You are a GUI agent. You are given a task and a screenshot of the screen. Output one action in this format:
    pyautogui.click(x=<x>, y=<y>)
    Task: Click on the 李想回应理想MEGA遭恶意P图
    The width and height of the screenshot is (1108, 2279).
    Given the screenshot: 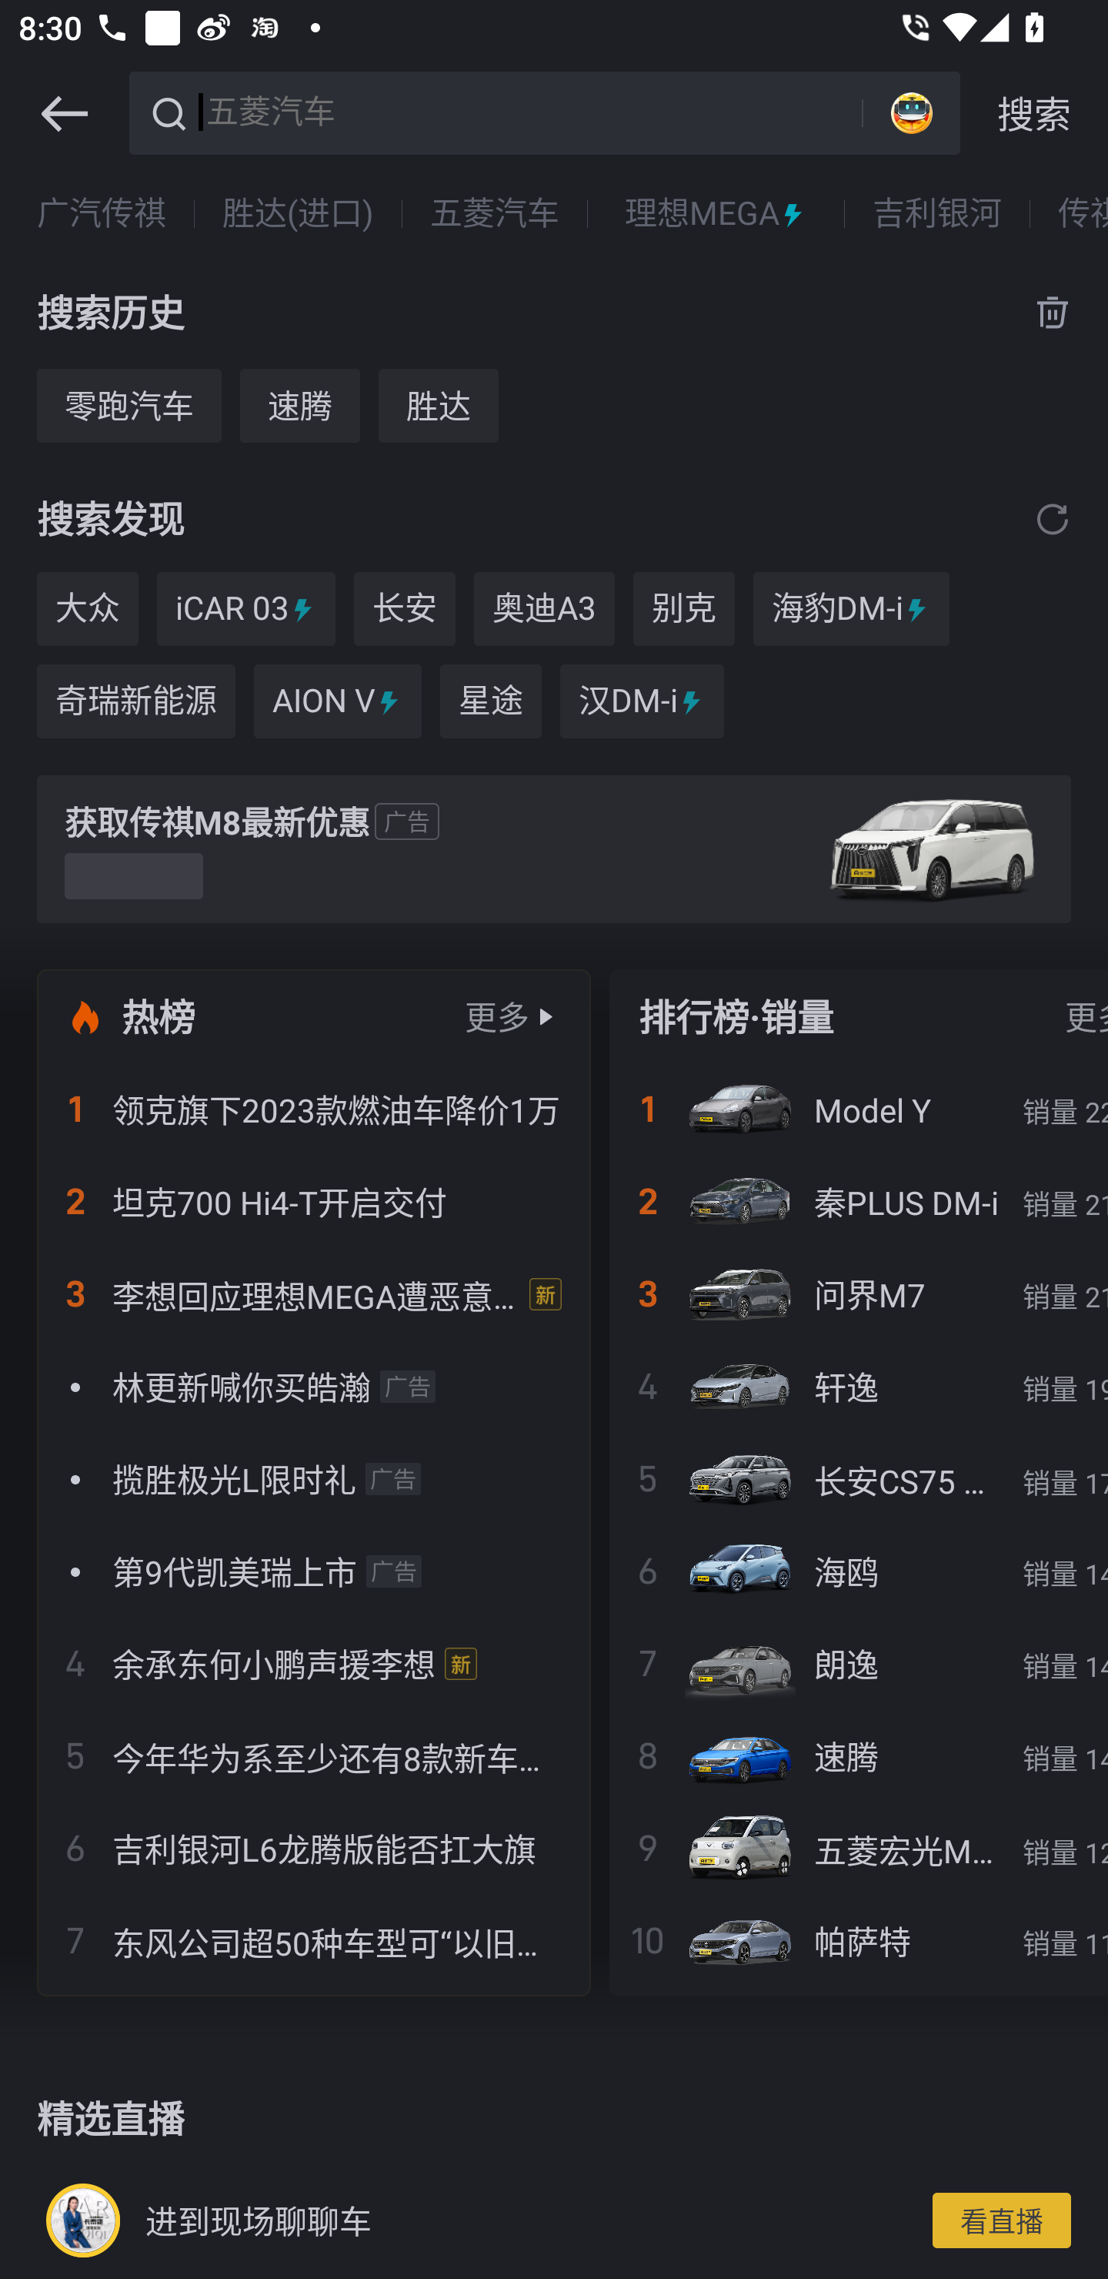 What is the action you would take?
    pyautogui.click(x=314, y=1294)
    